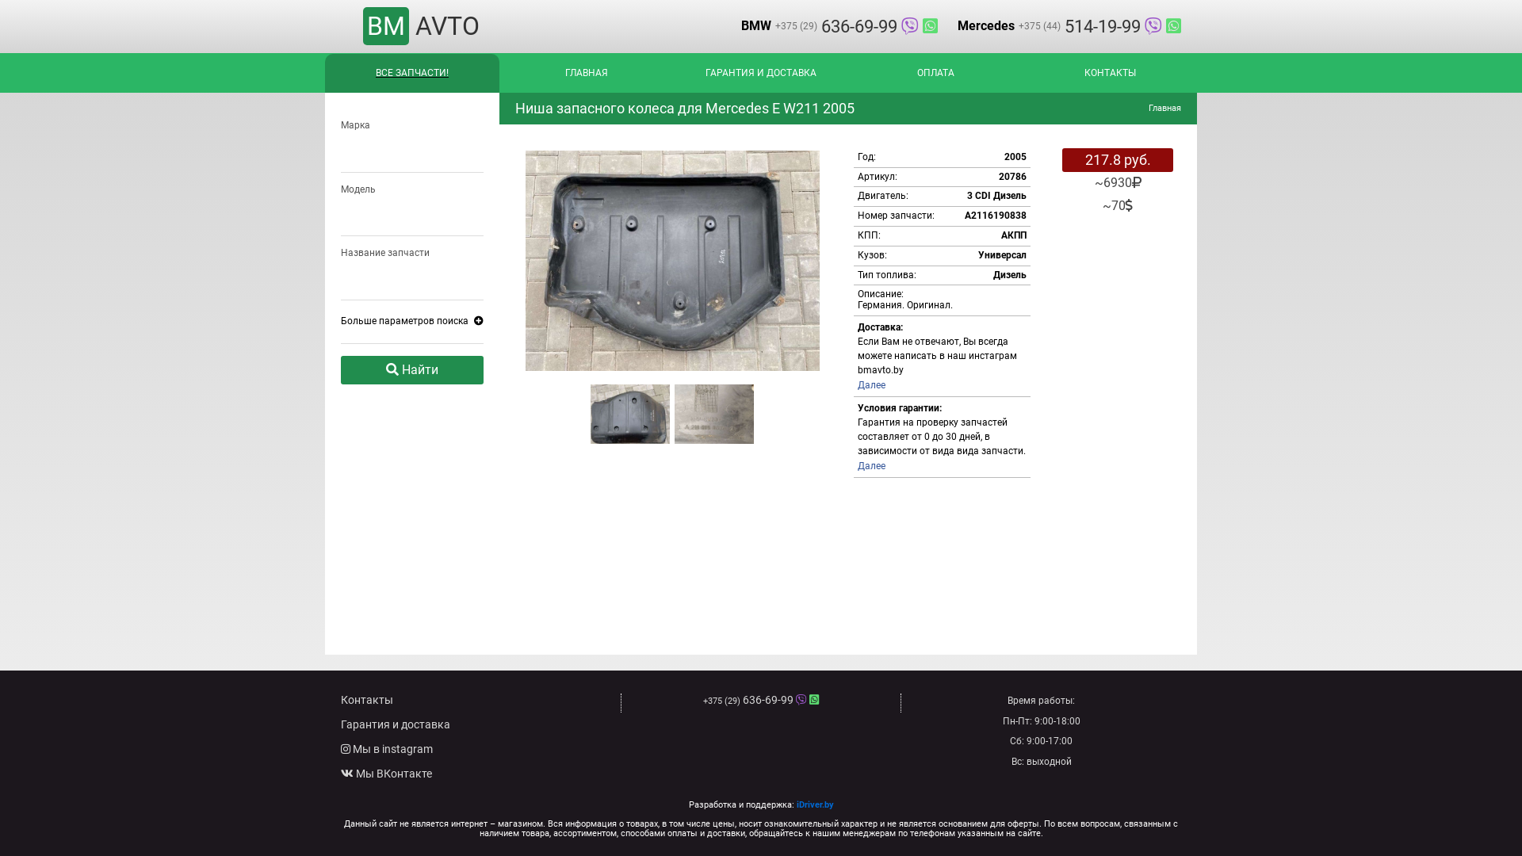 This screenshot has width=1522, height=856. Describe the element at coordinates (815, 805) in the screenshot. I see `iDriver.by` at that location.